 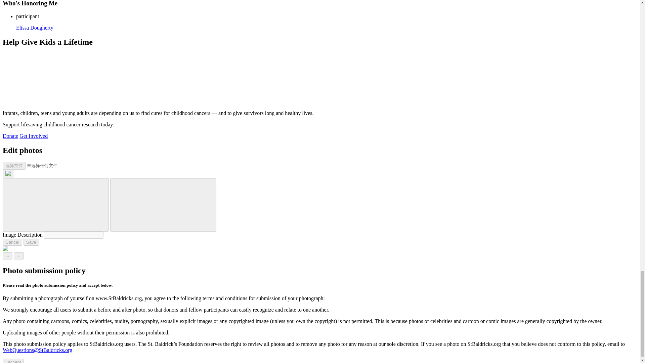 What do you see at coordinates (12, 242) in the screenshot?
I see `Cancel` at bounding box center [12, 242].